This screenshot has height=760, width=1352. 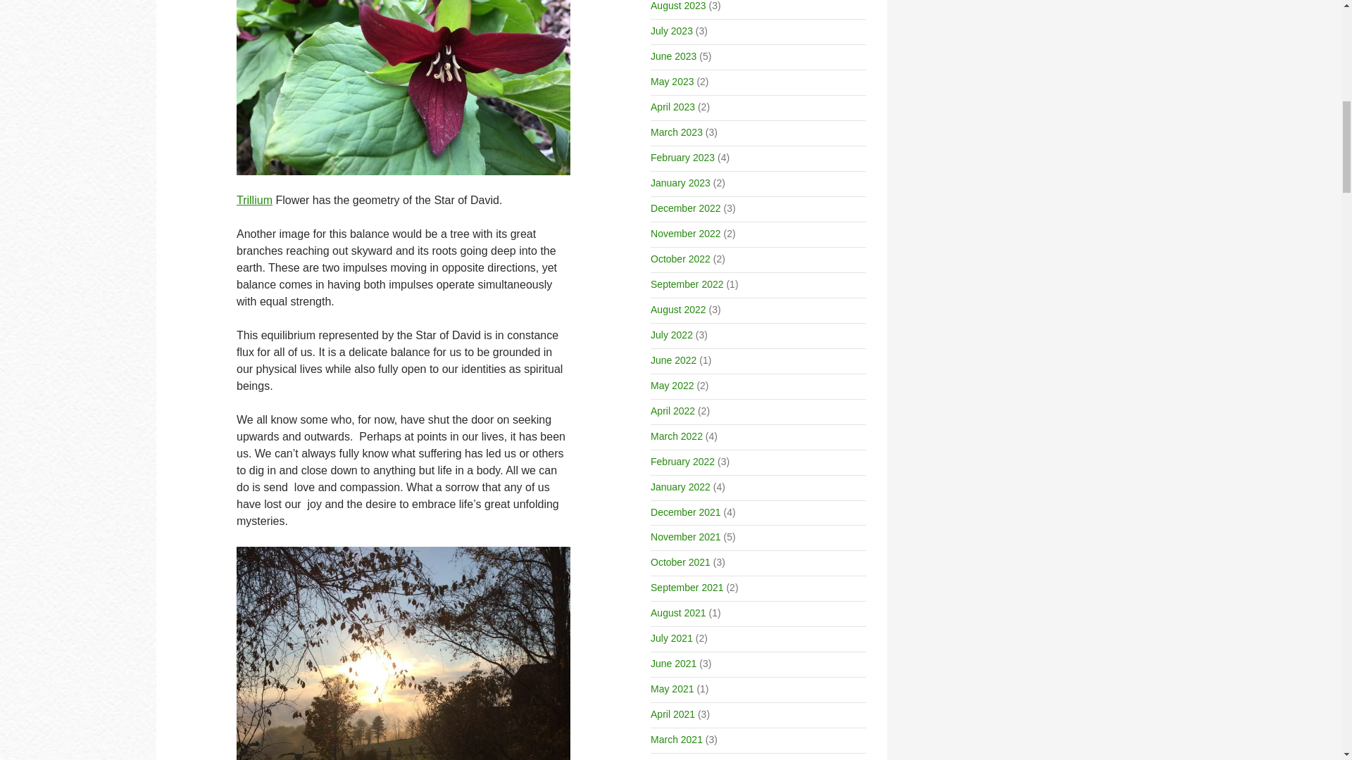 I want to click on July 2023, so click(x=671, y=30).